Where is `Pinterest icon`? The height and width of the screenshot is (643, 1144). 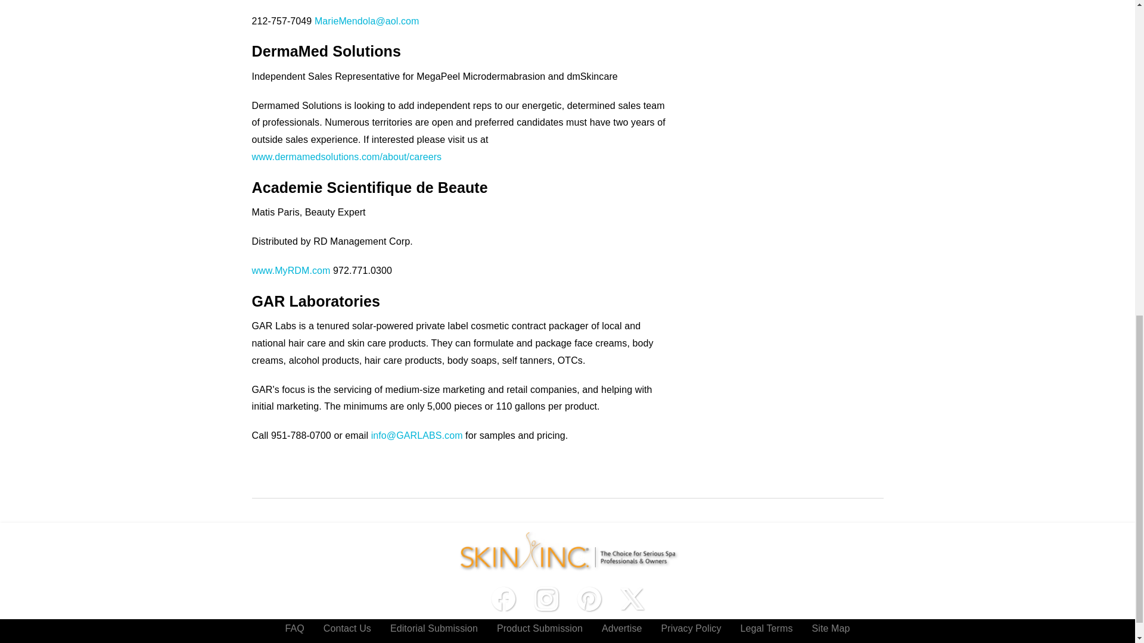 Pinterest icon is located at coordinates (589, 599).